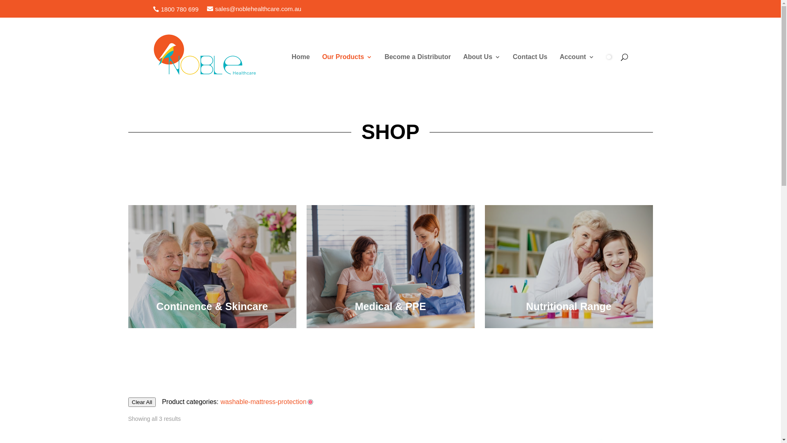 The image size is (787, 443). What do you see at coordinates (577, 57) in the screenshot?
I see `Account` at bounding box center [577, 57].